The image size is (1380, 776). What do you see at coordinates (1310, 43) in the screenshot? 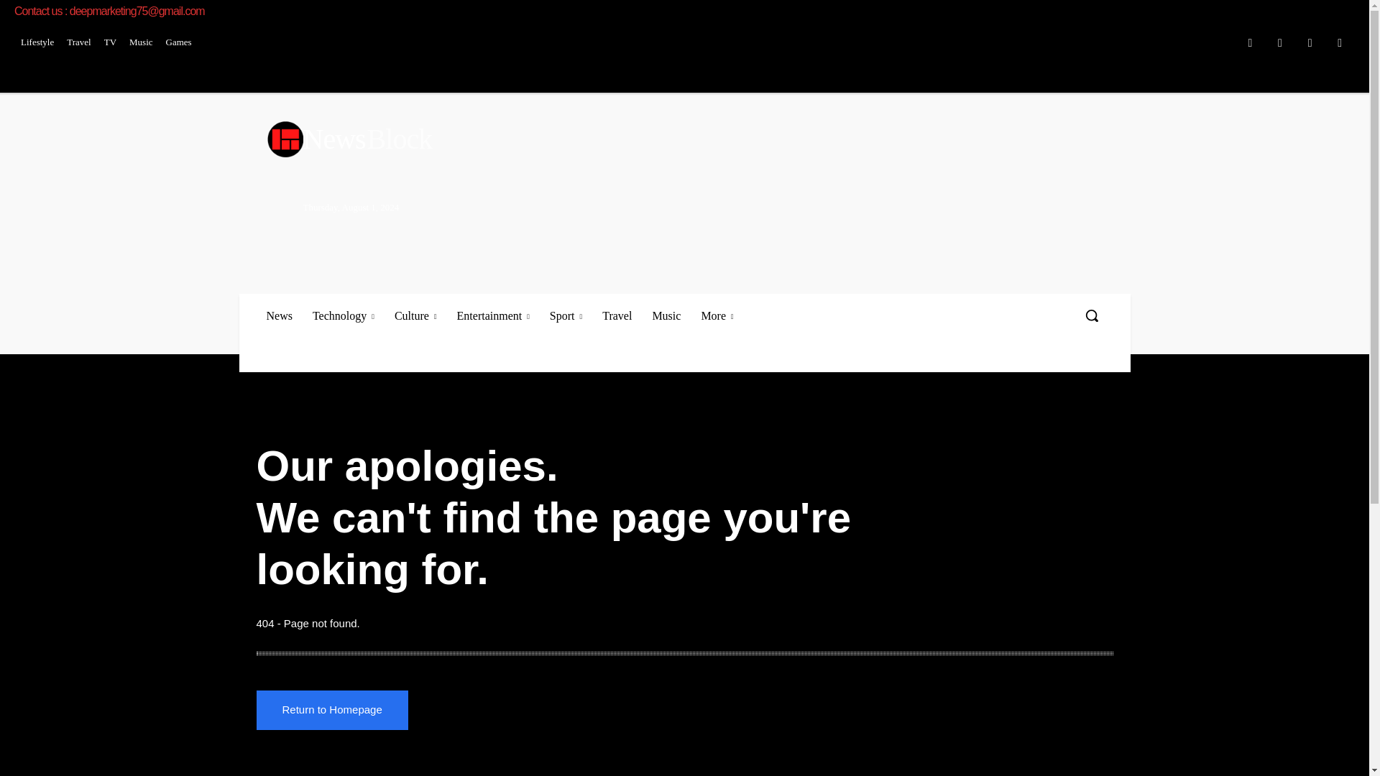
I see `Music` at bounding box center [1310, 43].